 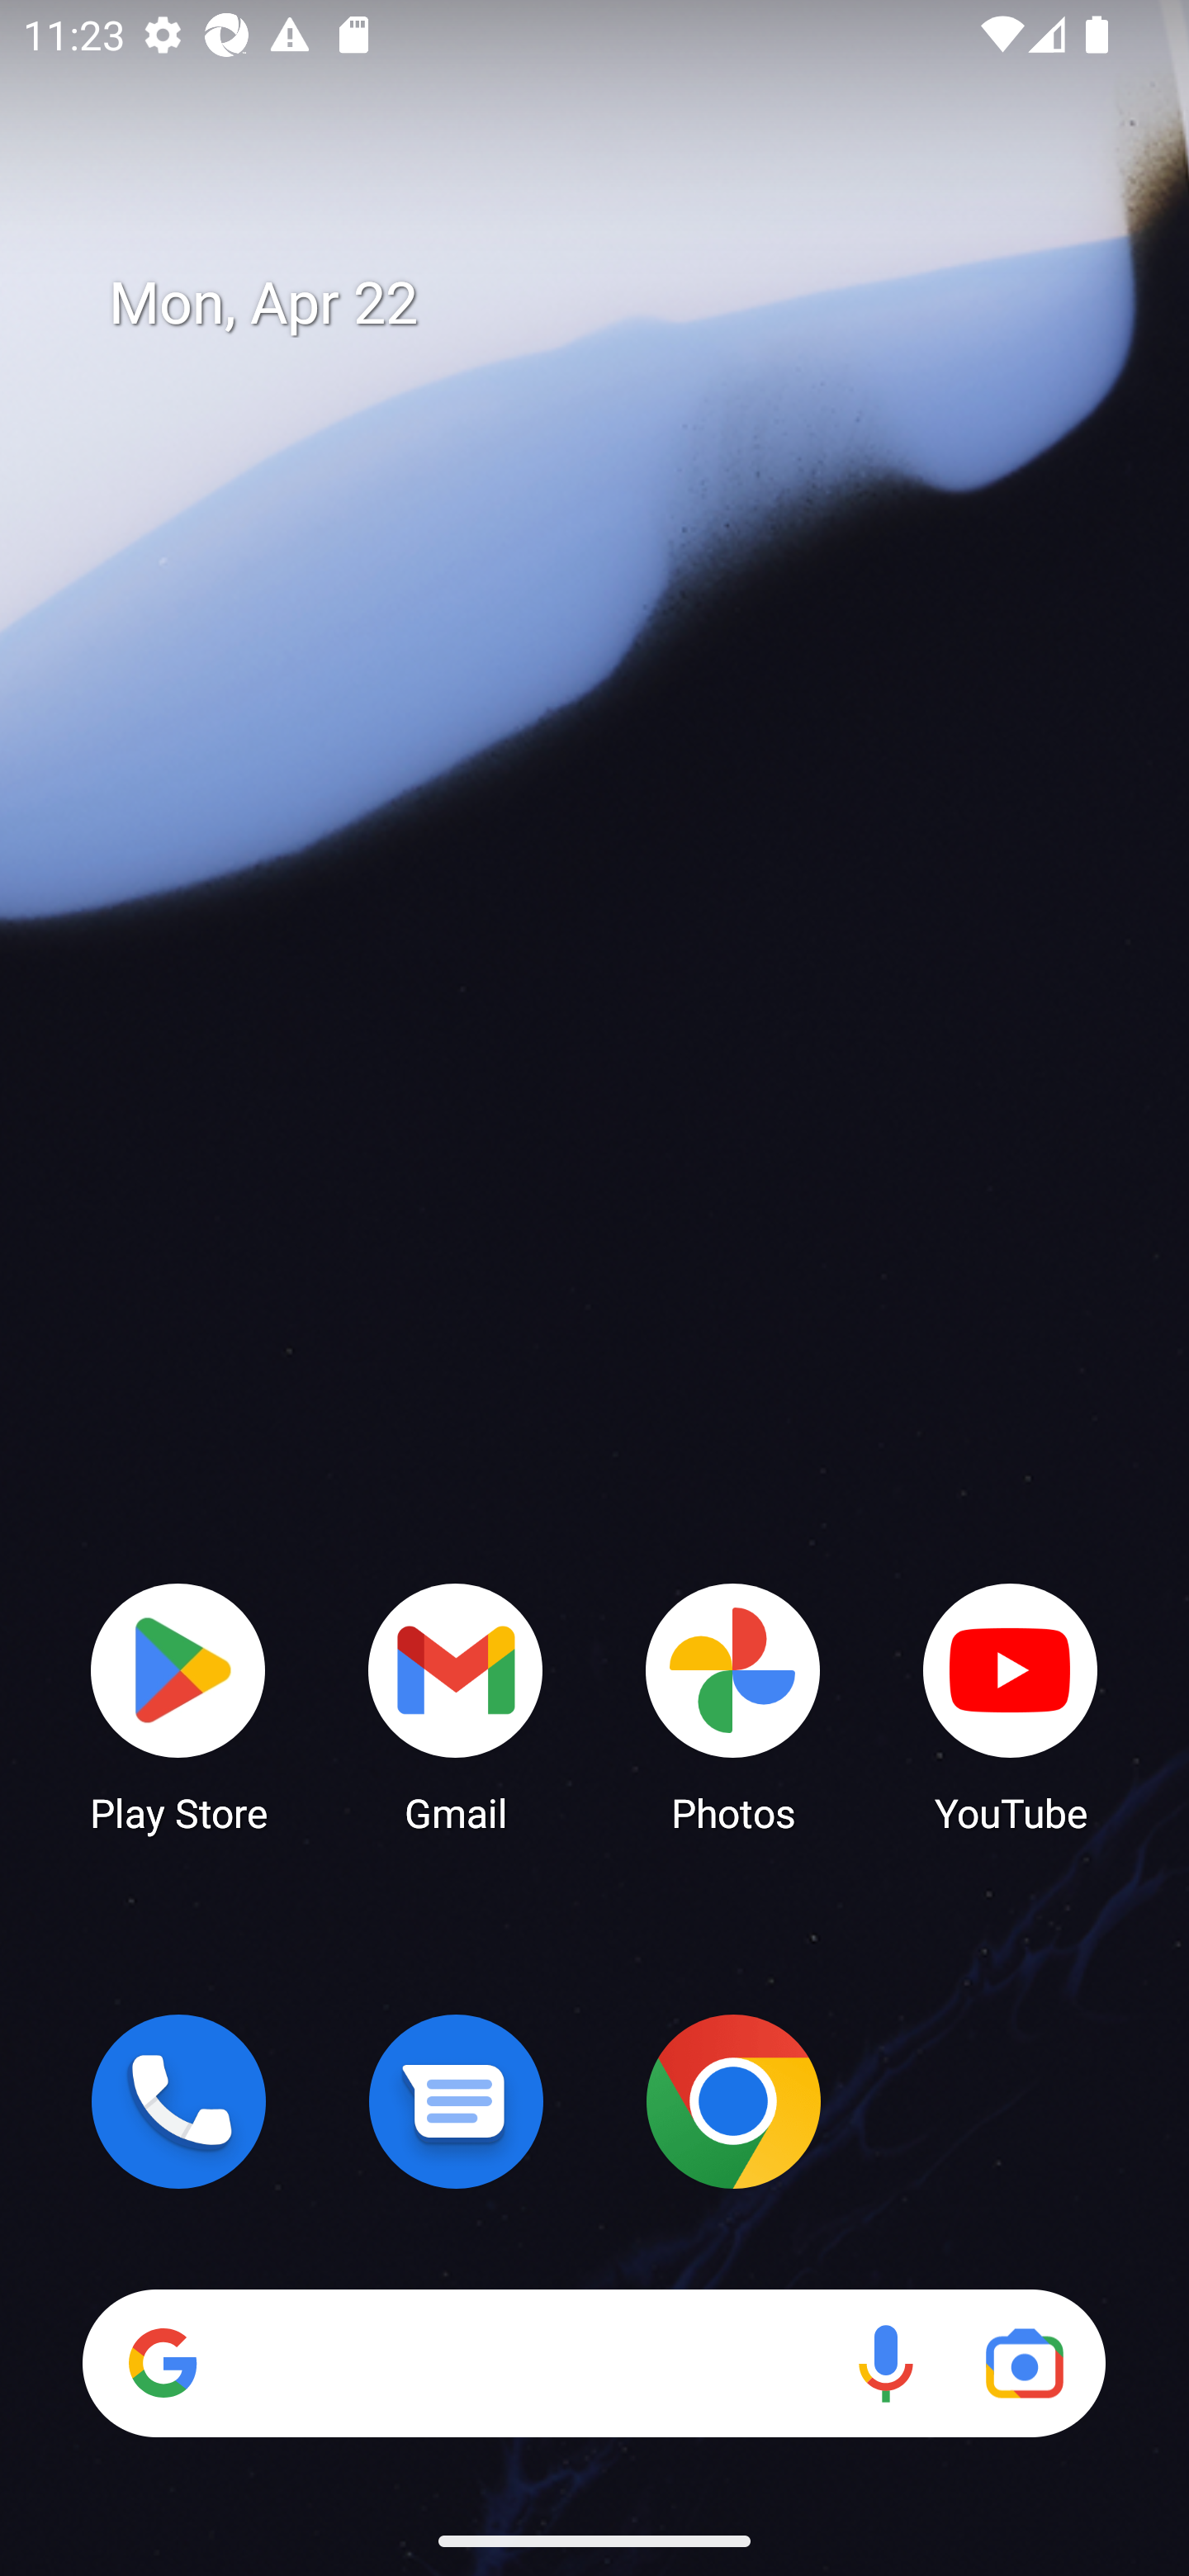 What do you see at coordinates (618, 304) in the screenshot?
I see `Mon, Apr 22` at bounding box center [618, 304].